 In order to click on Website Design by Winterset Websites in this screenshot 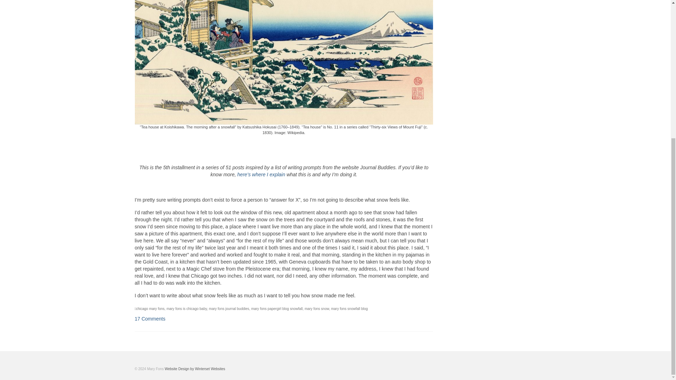, I will do `click(195, 369)`.